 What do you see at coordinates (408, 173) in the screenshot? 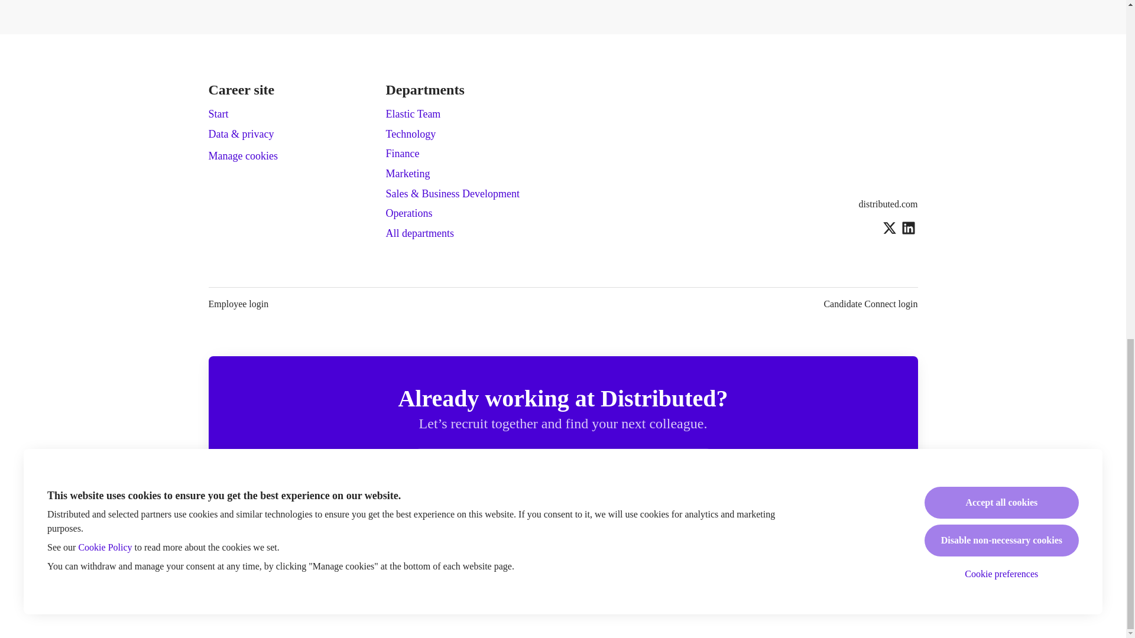
I see `Marketing` at bounding box center [408, 173].